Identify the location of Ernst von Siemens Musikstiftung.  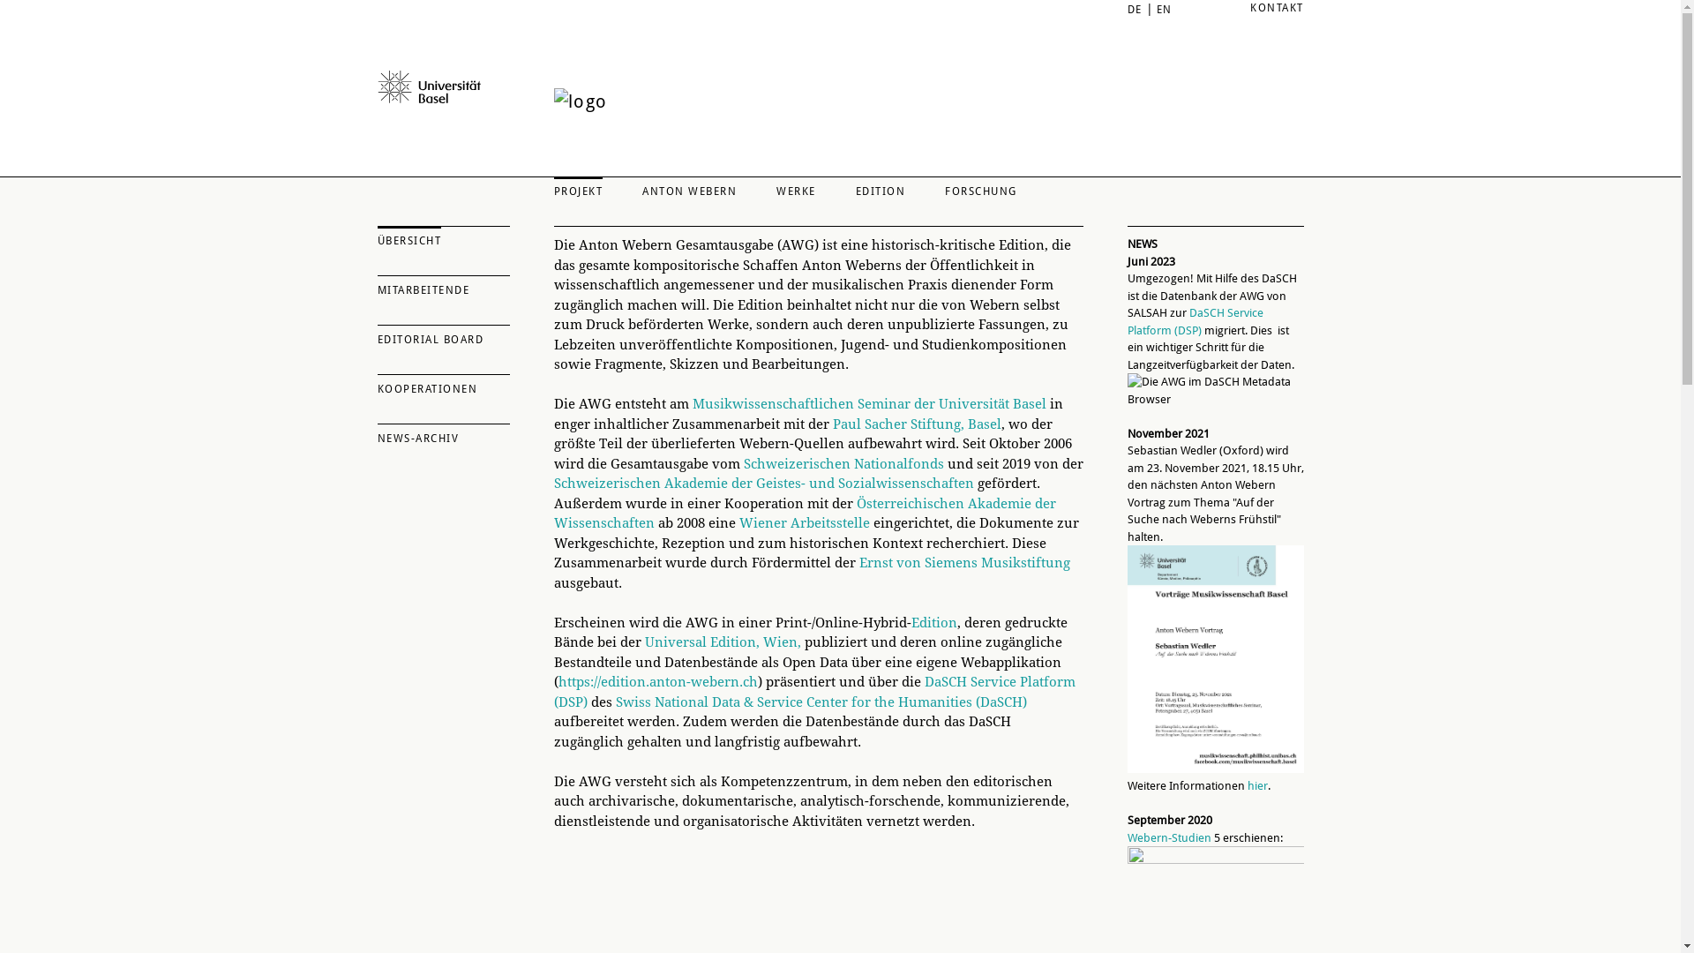
(965, 563).